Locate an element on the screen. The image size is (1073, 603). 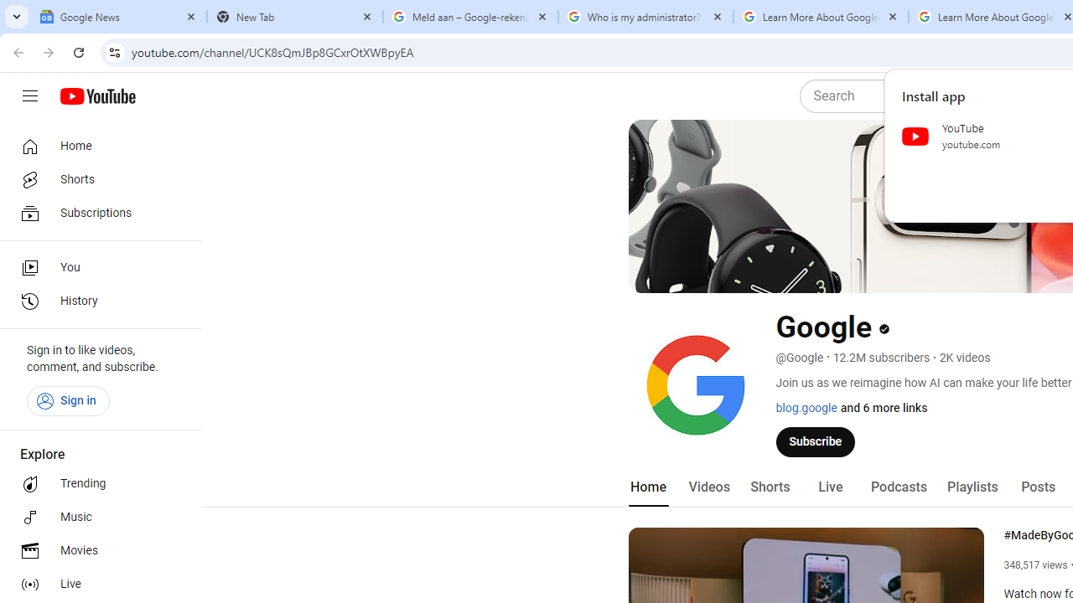
Trending is located at coordinates (96, 484).